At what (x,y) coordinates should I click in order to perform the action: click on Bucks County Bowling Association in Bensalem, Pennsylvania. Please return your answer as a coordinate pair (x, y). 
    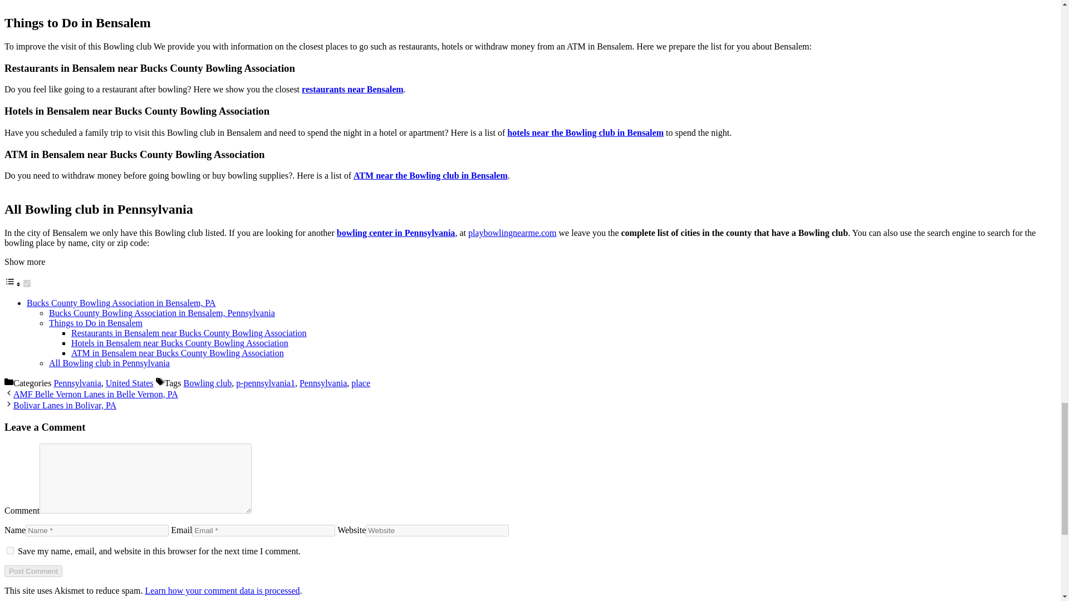
    Looking at the image, I should click on (161, 313).